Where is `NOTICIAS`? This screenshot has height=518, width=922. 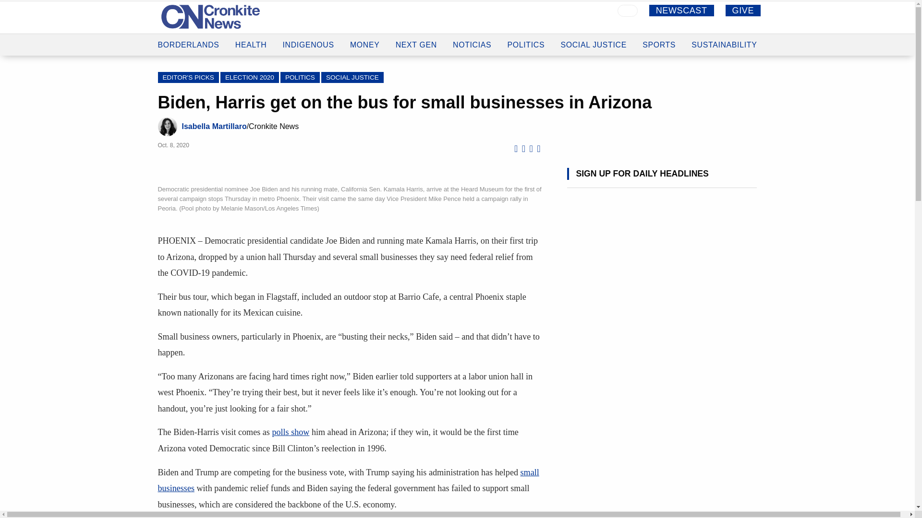
NOTICIAS is located at coordinates (472, 39).